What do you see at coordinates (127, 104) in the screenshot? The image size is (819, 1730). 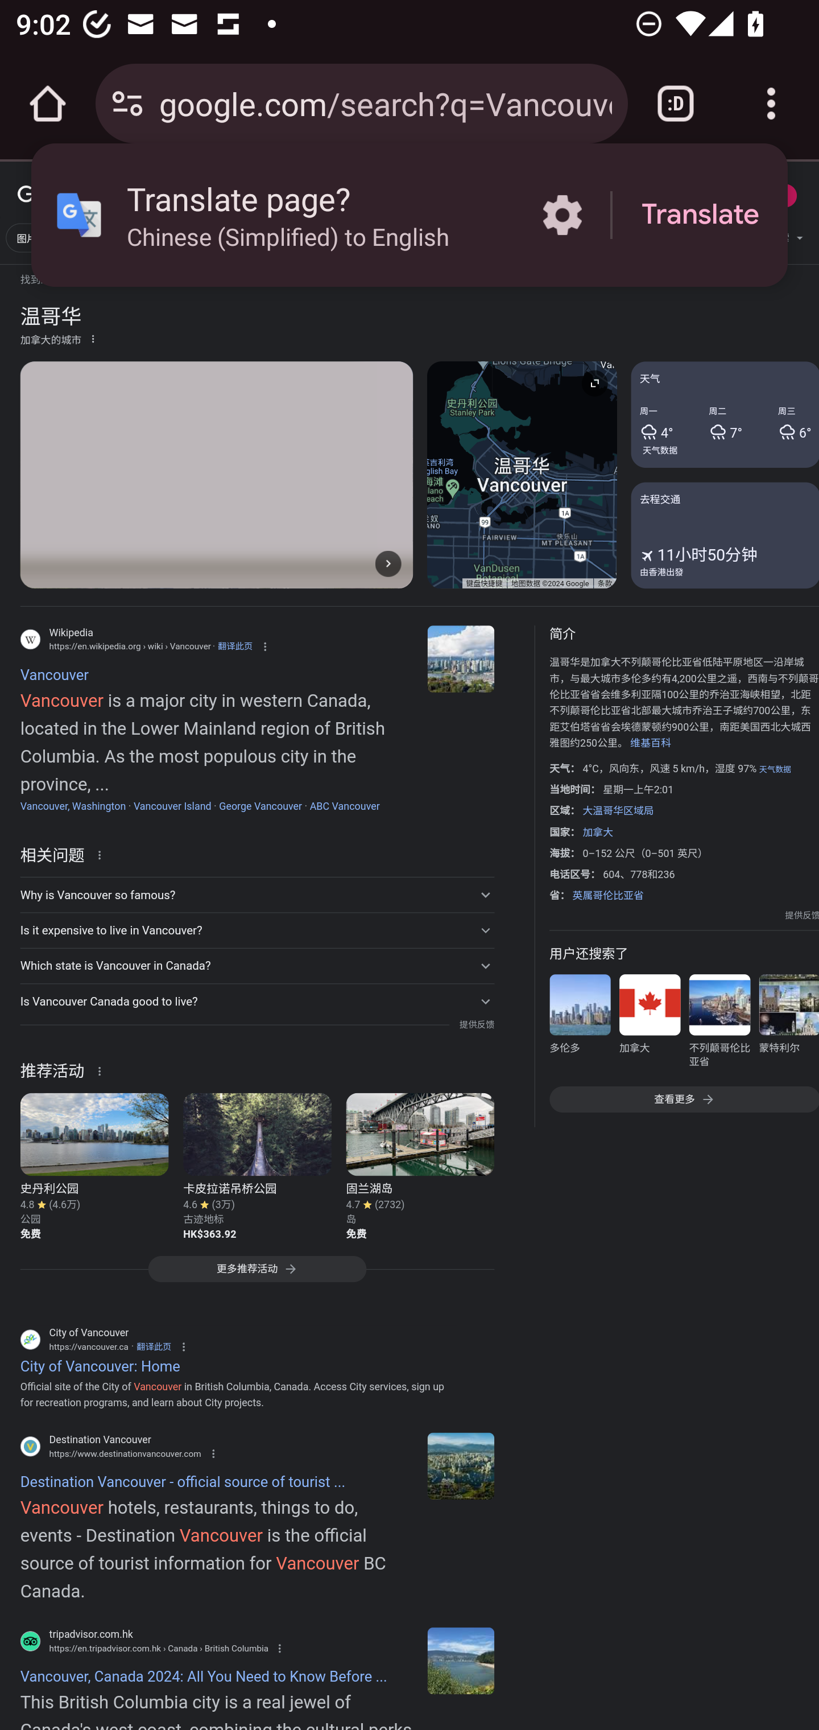 I see `Connection is secure` at bounding box center [127, 104].